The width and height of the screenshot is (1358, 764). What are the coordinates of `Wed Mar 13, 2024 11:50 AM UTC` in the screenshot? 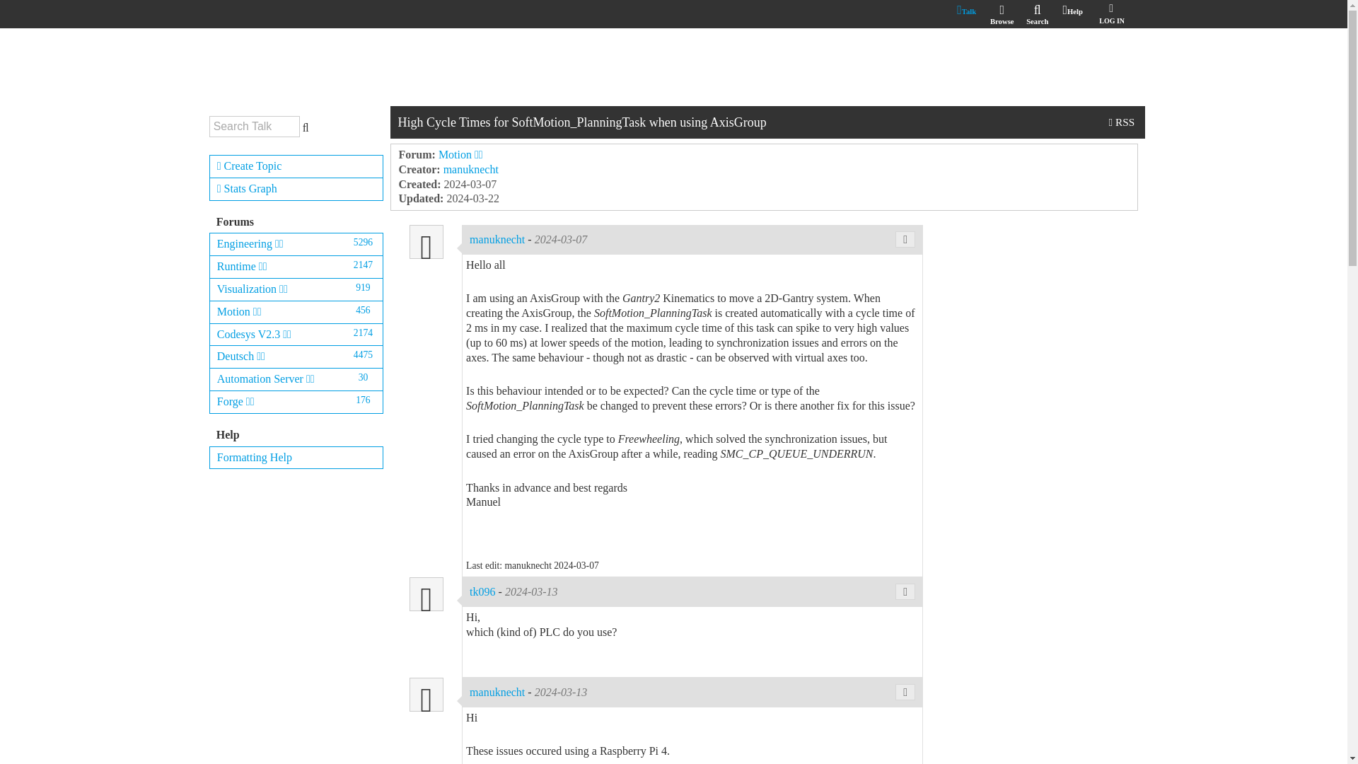 It's located at (532, 591).